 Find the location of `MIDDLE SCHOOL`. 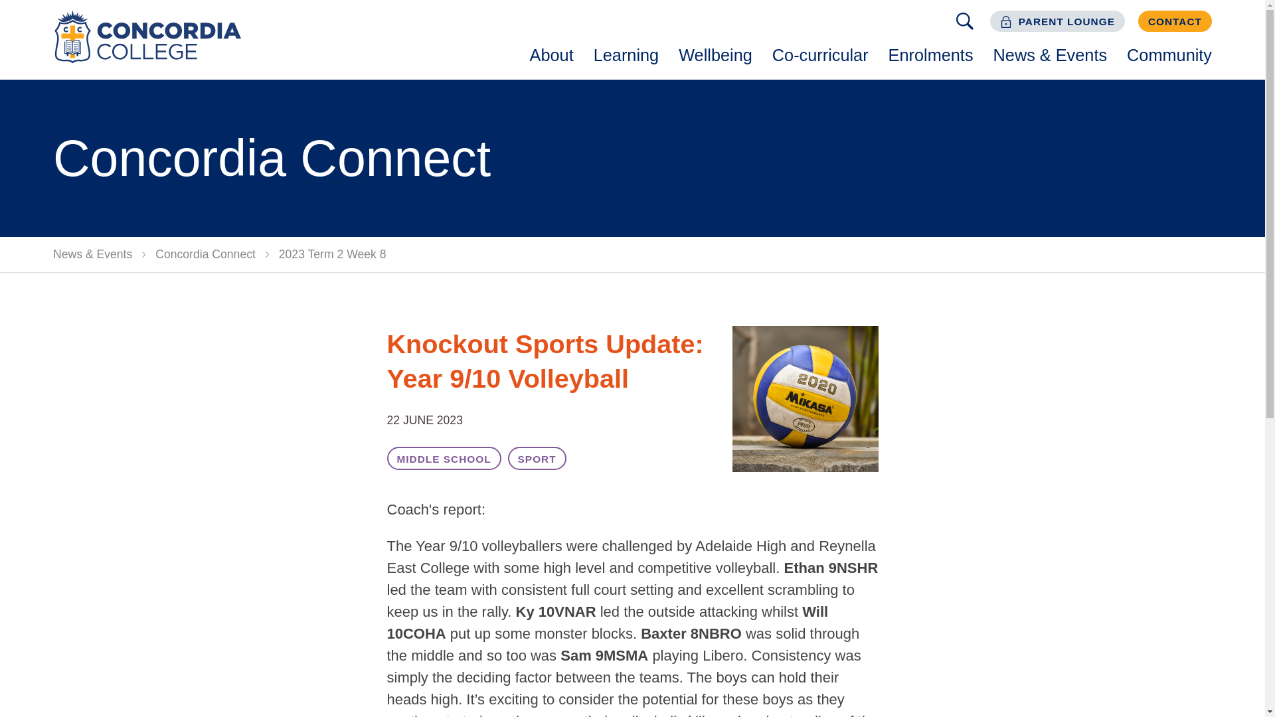

MIDDLE SCHOOL is located at coordinates (444, 458).